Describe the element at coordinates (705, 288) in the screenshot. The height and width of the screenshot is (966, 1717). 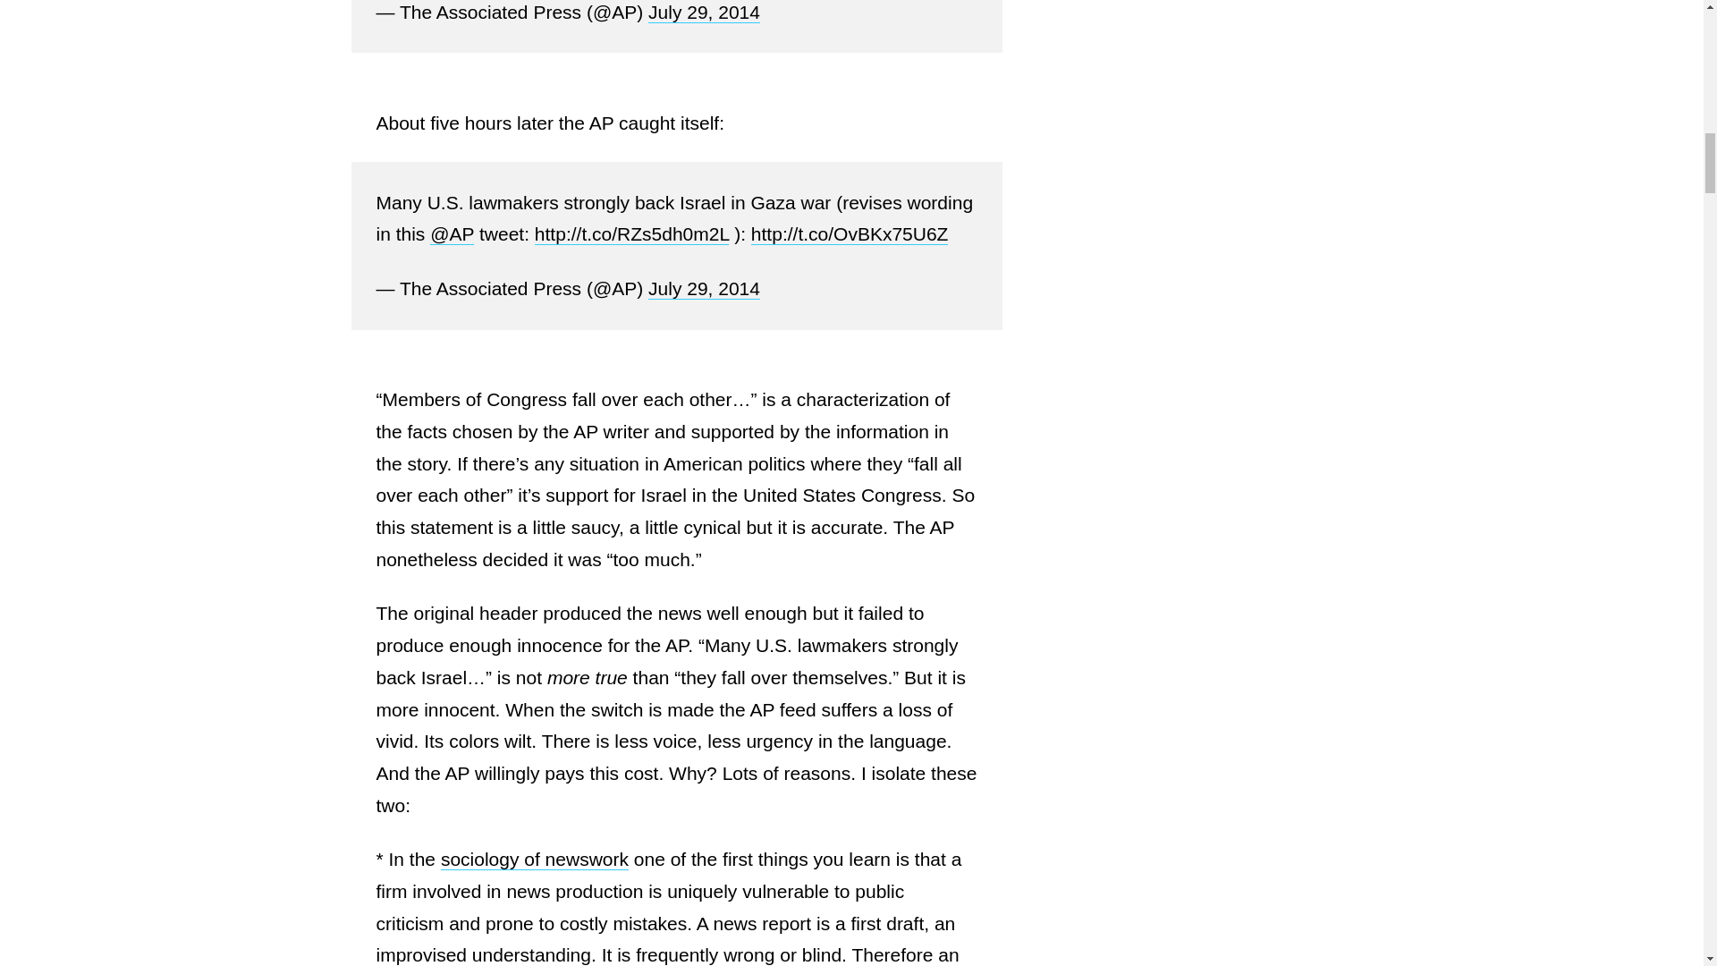
I see `July 29, 2014` at that location.